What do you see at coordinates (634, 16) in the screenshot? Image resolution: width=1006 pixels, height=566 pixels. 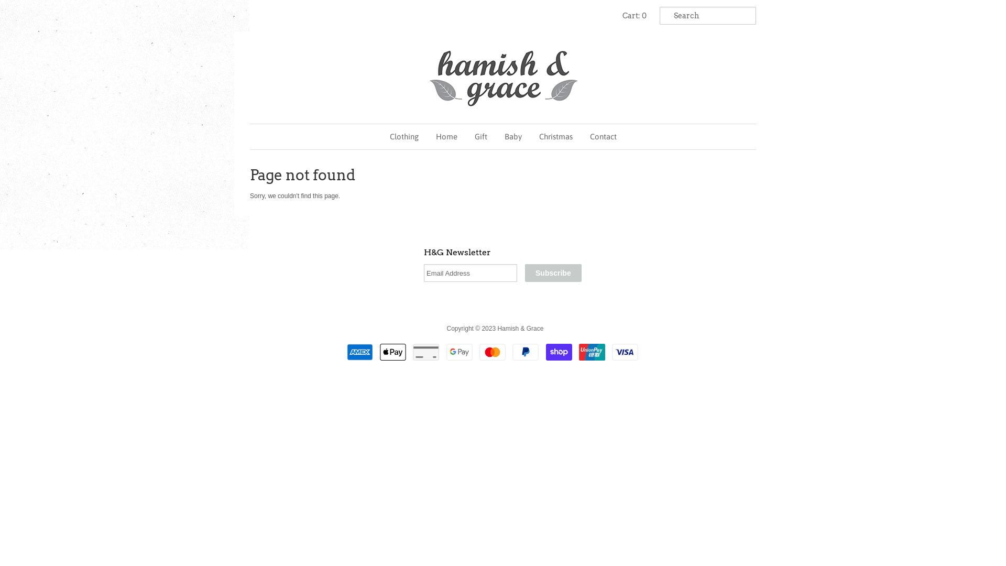 I see `Cart: 0` at bounding box center [634, 16].